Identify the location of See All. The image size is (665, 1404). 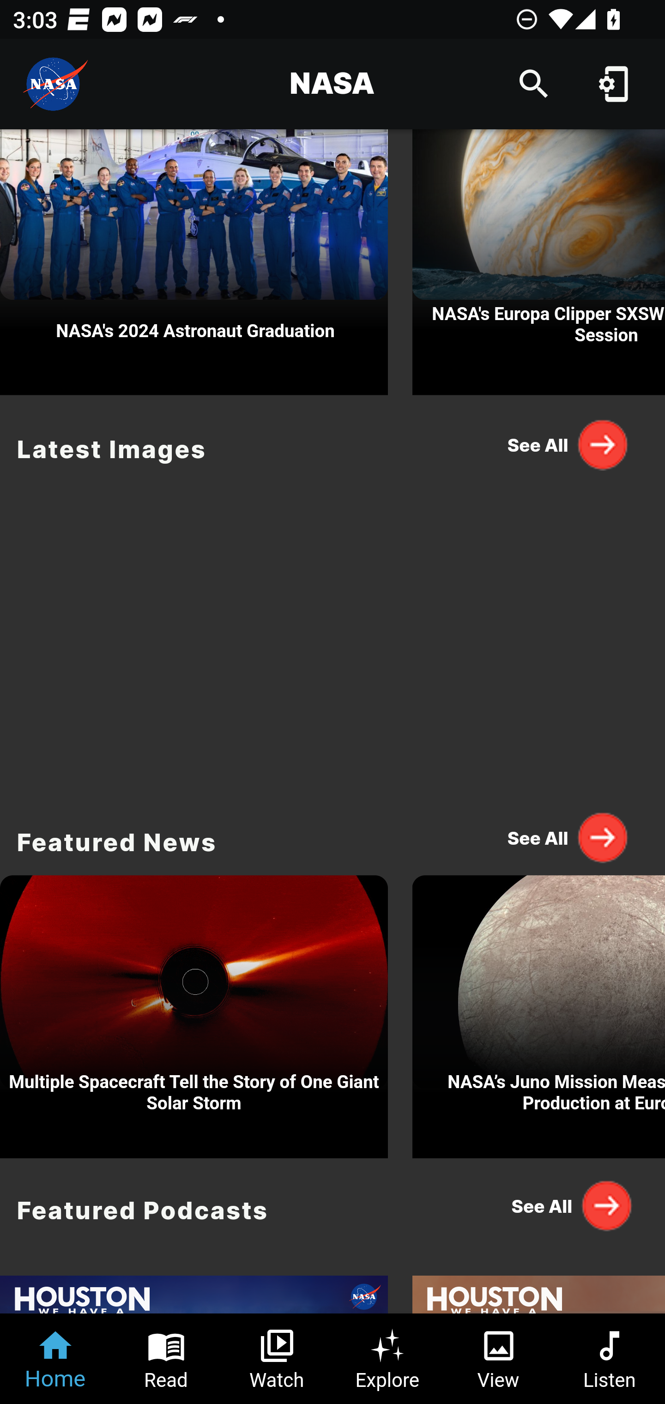
(568, 444).